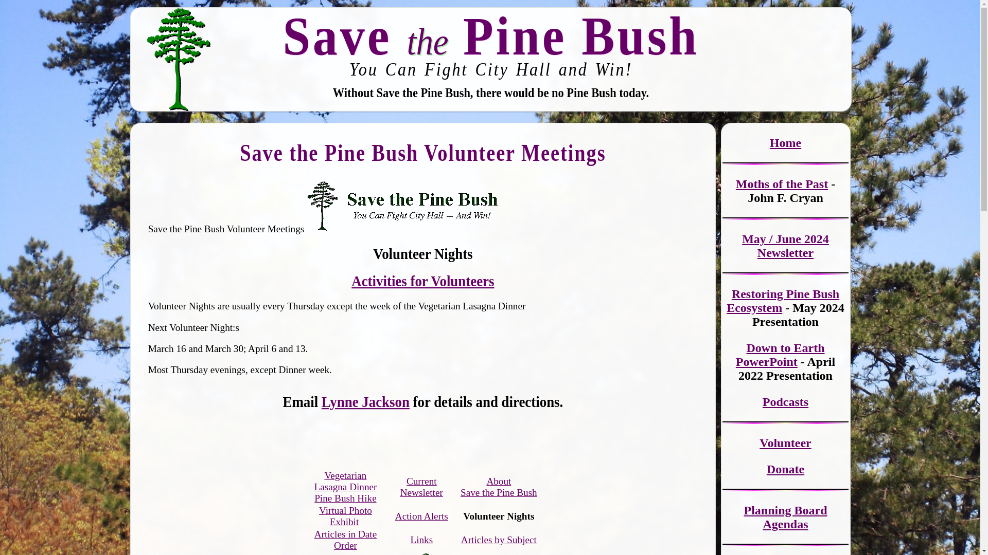 The image size is (988, 555). I want to click on Restoring Pine Bush Ecosystem, so click(782, 301).